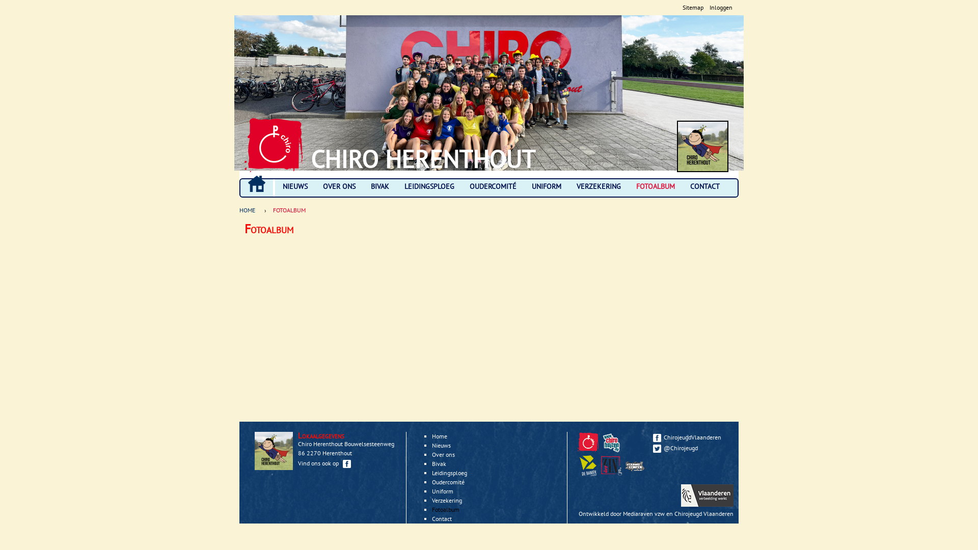  What do you see at coordinates (423, 159) in the screenshot?
I see `CHIRO HERENTHOUT` at bounding box center [423, 159].